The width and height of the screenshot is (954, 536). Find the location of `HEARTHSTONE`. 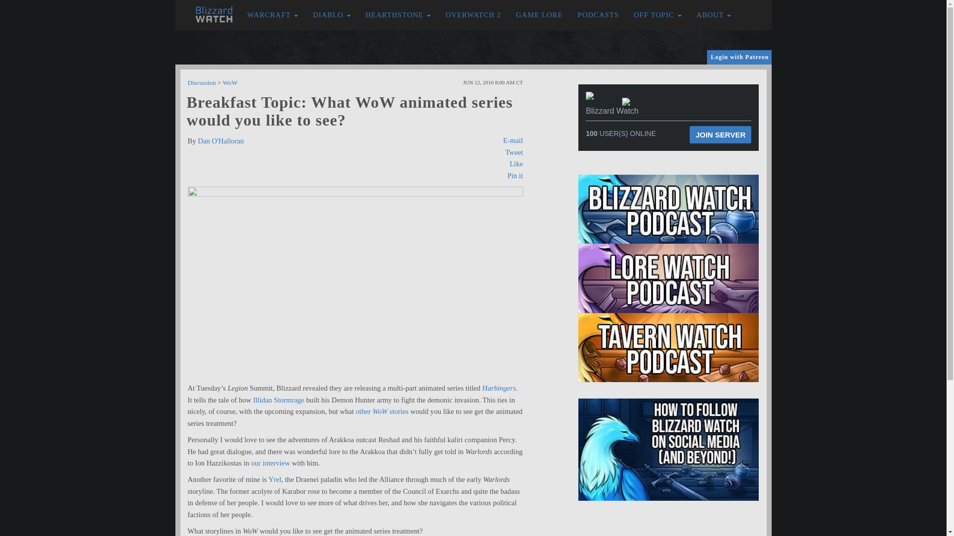

HEARTHSTONE is located at coordinates (398, 15).